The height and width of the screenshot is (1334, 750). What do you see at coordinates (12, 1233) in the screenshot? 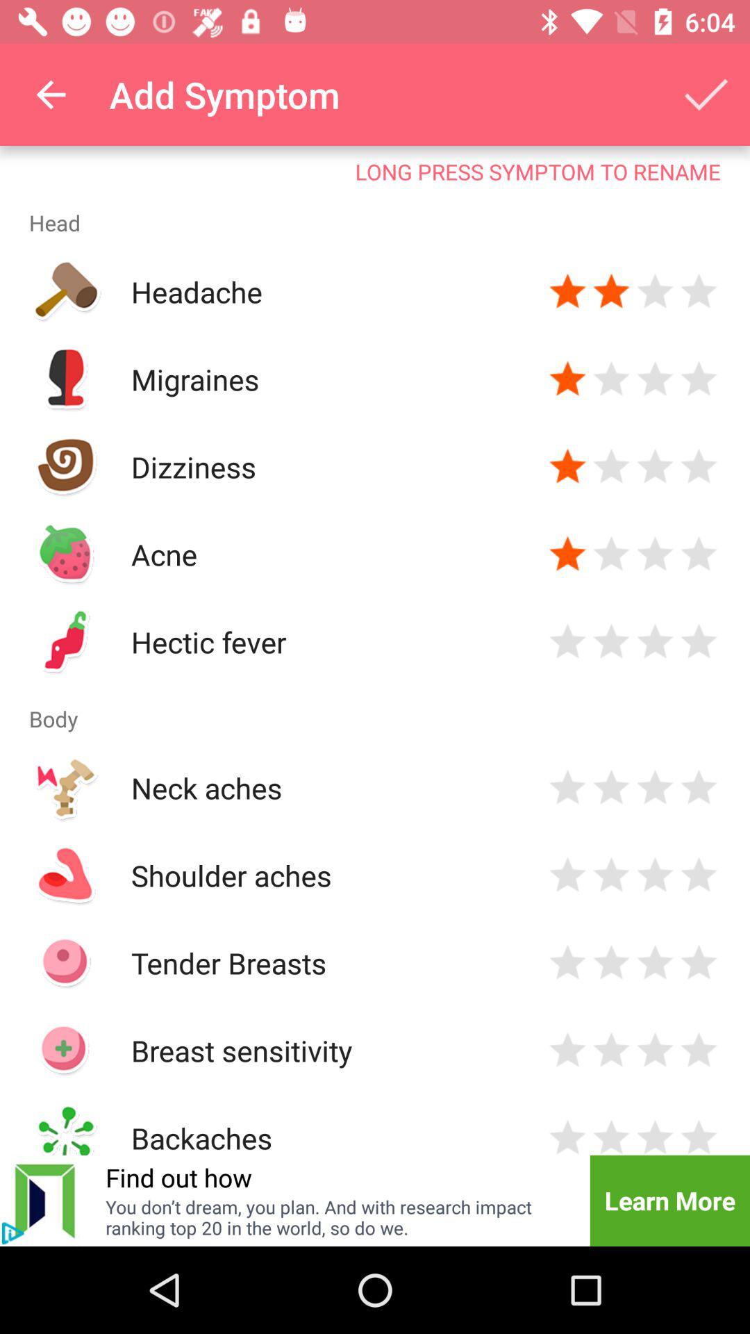
I see `press to mute` at bounding box center [12, 1233].